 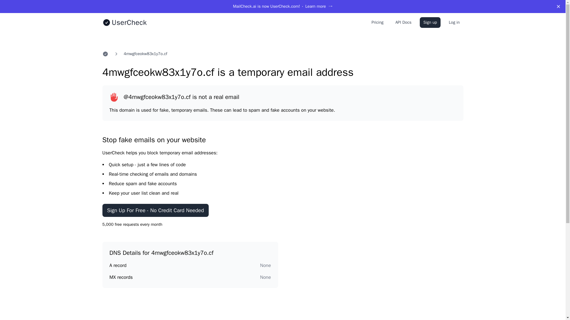 I want to click on Sign up, so click(x=430, y=23).